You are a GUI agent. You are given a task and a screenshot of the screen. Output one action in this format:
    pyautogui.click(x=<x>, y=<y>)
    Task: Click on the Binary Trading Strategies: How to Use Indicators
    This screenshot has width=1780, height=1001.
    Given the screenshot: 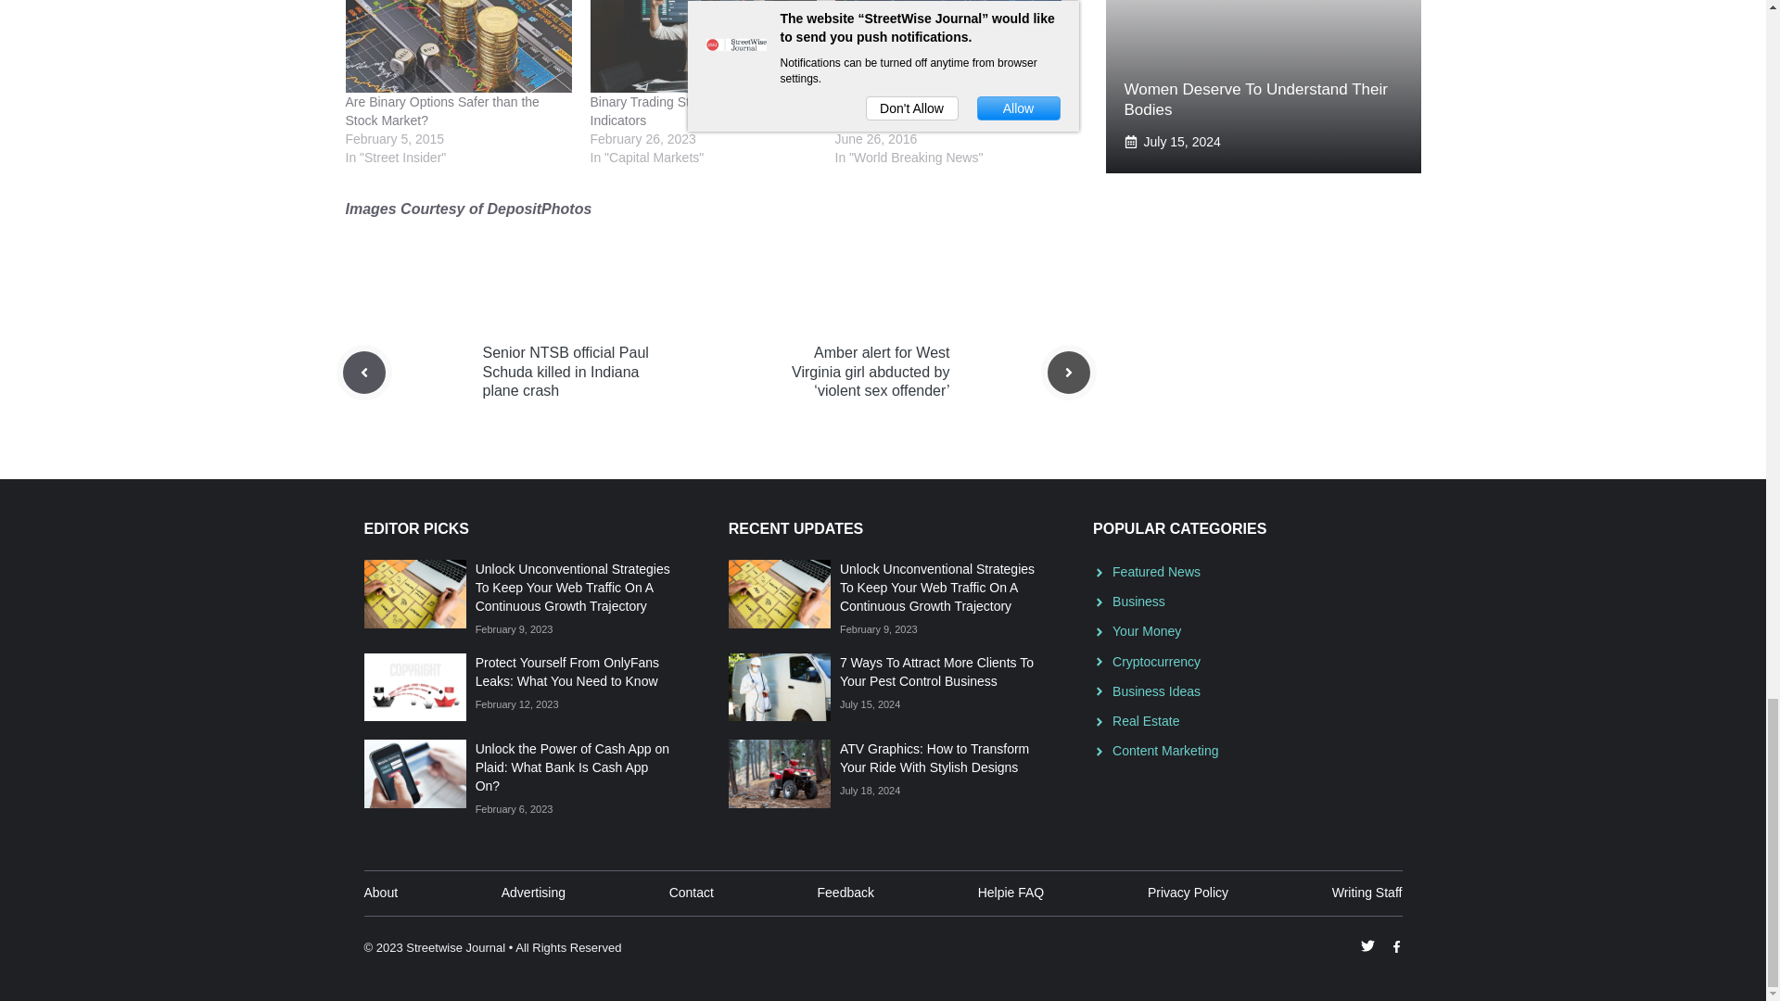 What is the action you would take?
    pyautogui.click(x=702, y=46)
    